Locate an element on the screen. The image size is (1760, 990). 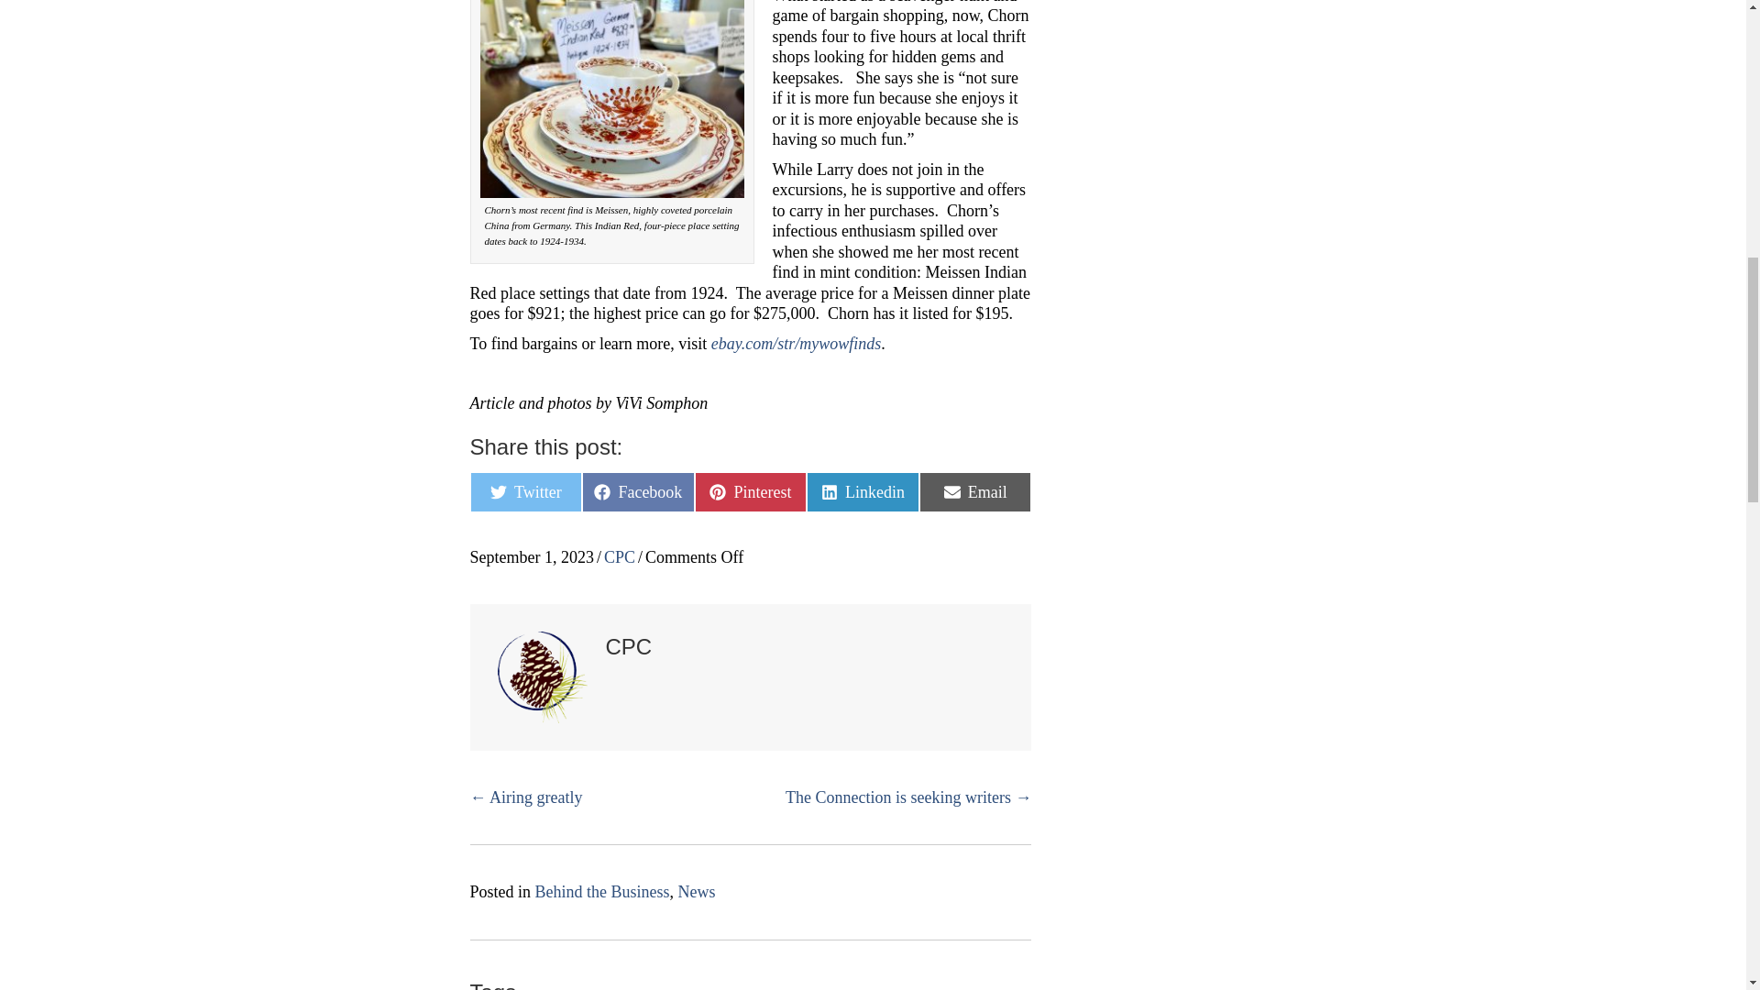
Facebook is located at coordinates (638, 492).